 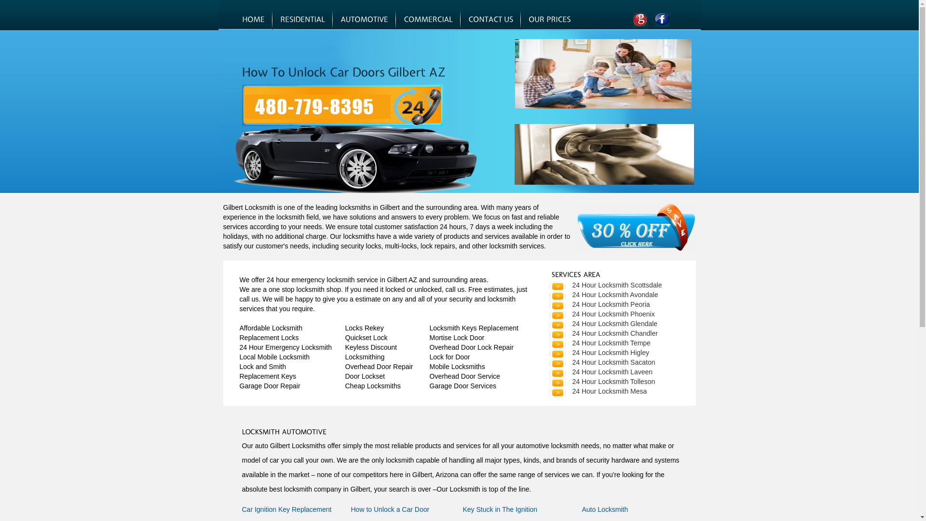 I want to click on Lock and Smith, so click(x=262, y=367).